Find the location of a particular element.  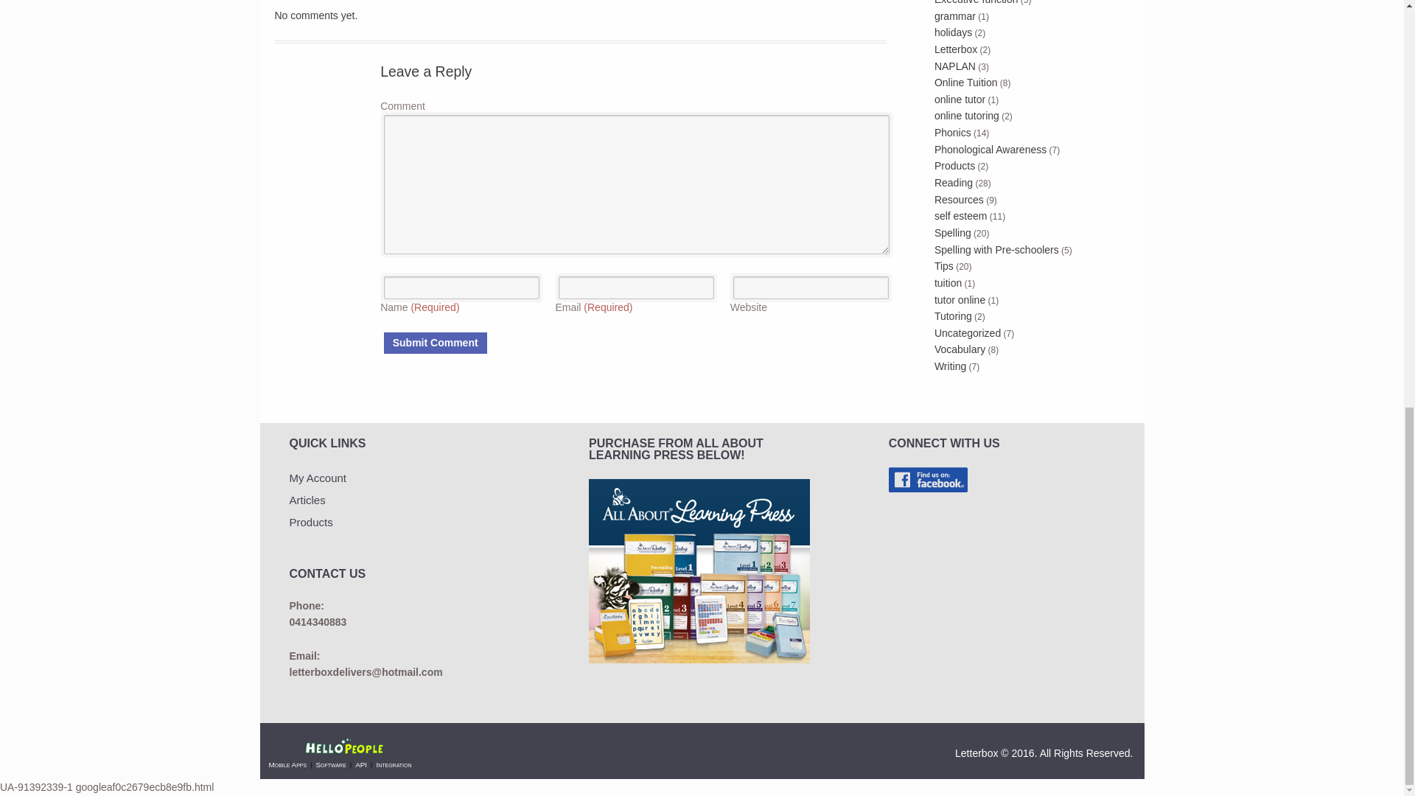

Executive function is located at coordinates (976, 2).